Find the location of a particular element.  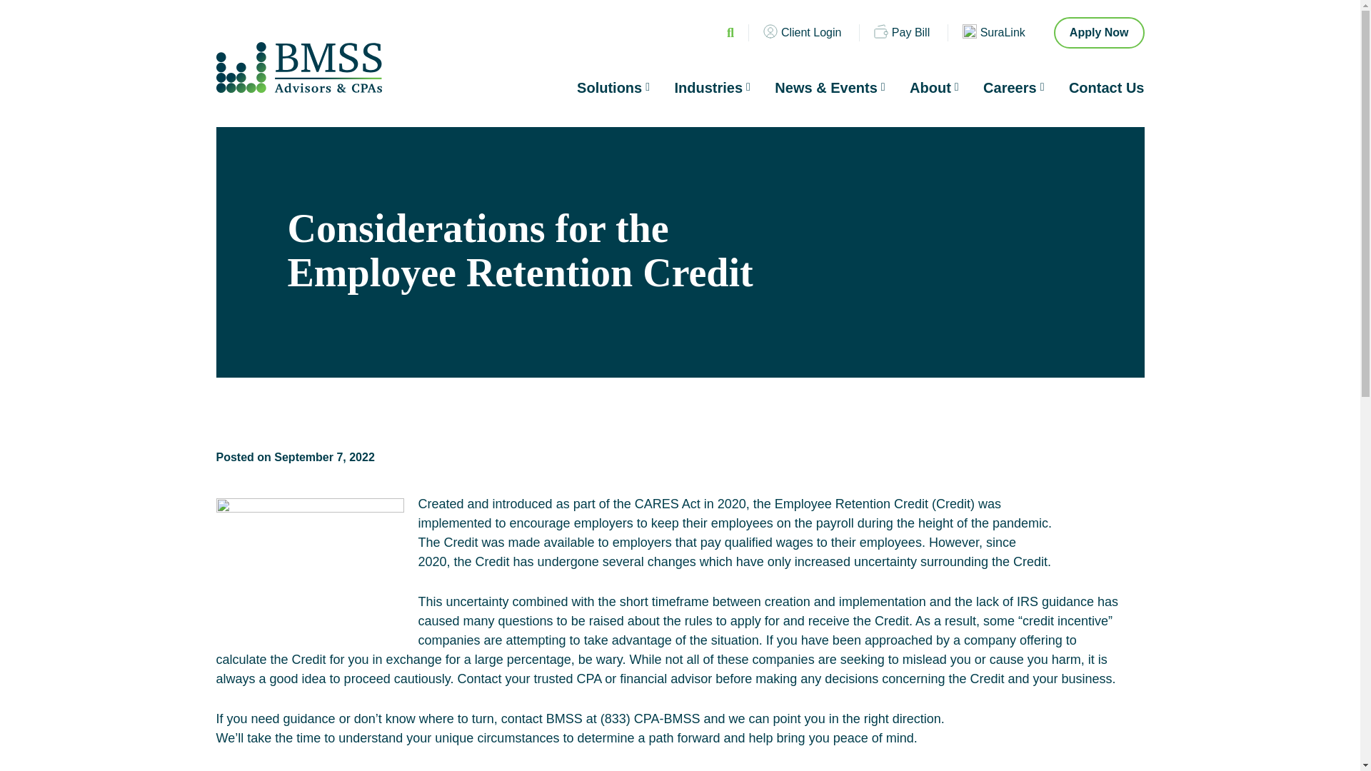

Client Login is located at coordinates (803, 32).